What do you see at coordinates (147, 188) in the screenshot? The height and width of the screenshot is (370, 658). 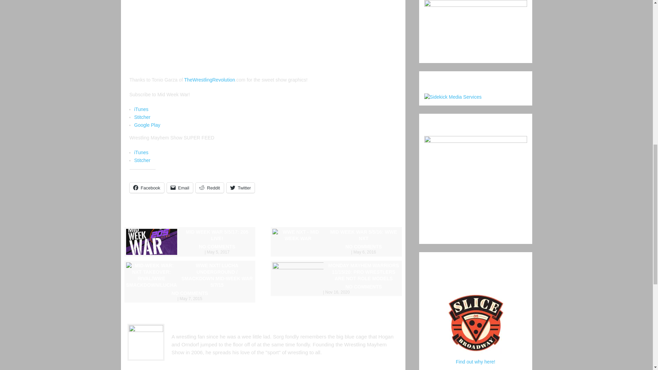 I see `Click to share on Facebook` at bounding box center [147, 188].